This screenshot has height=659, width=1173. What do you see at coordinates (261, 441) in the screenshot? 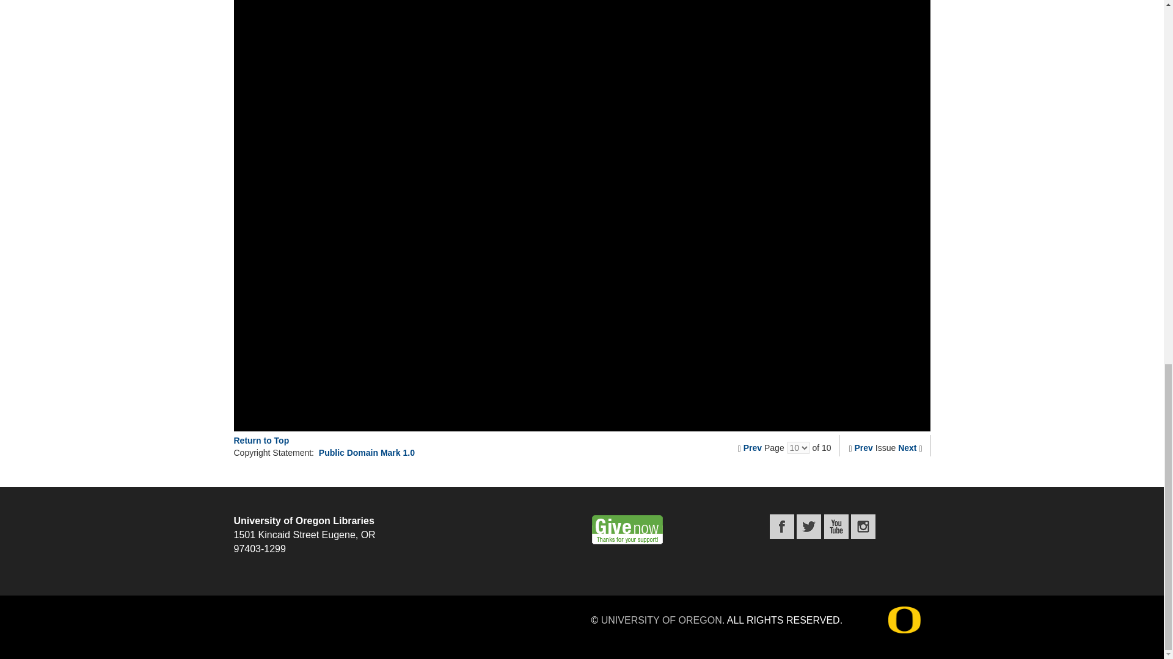
I see `Return to Top` at bounding box center [261, 441].